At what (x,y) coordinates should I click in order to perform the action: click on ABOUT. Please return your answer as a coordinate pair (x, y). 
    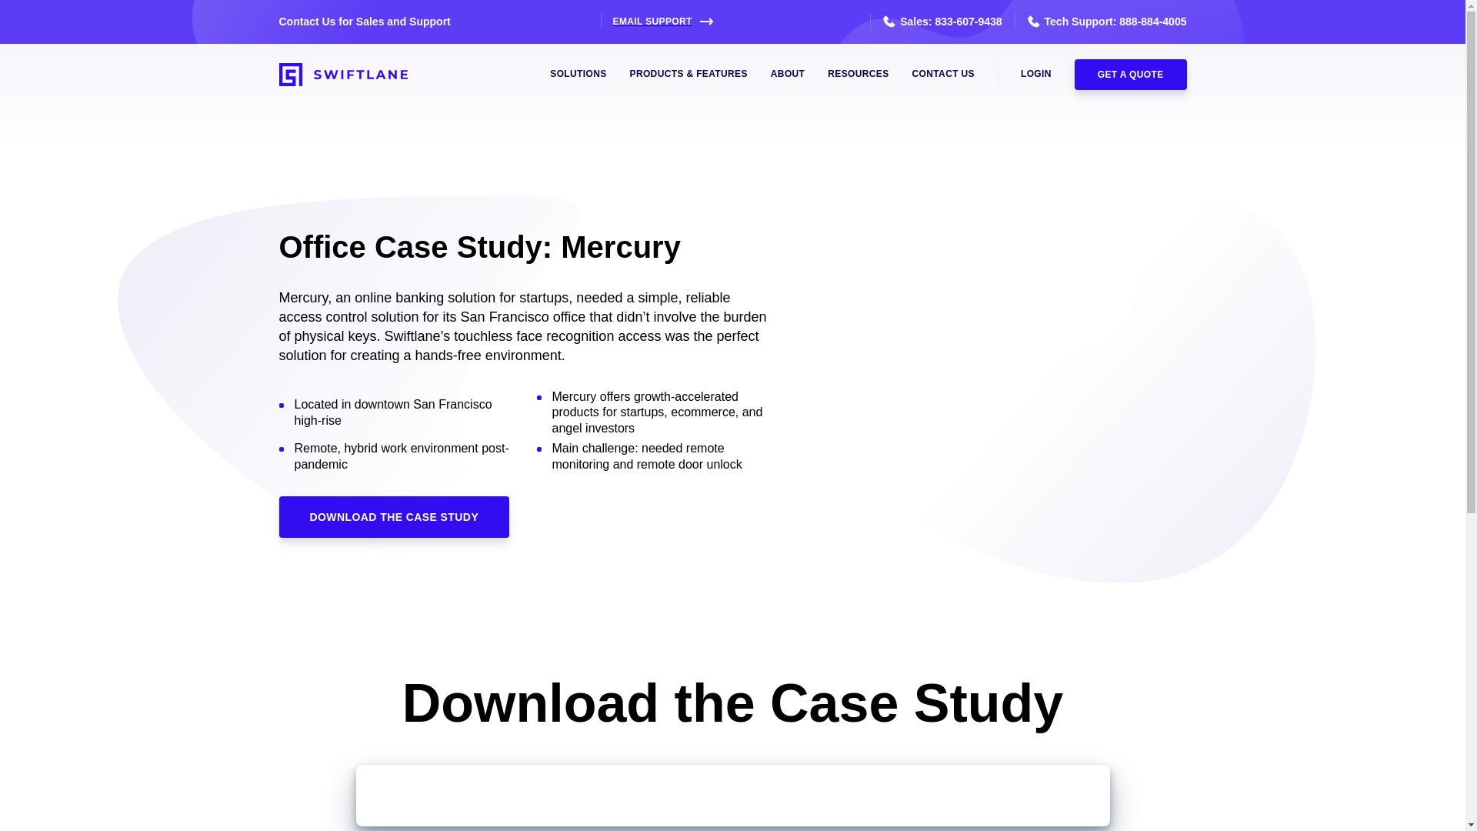
    Looking at the image, I should click on (788, 74).